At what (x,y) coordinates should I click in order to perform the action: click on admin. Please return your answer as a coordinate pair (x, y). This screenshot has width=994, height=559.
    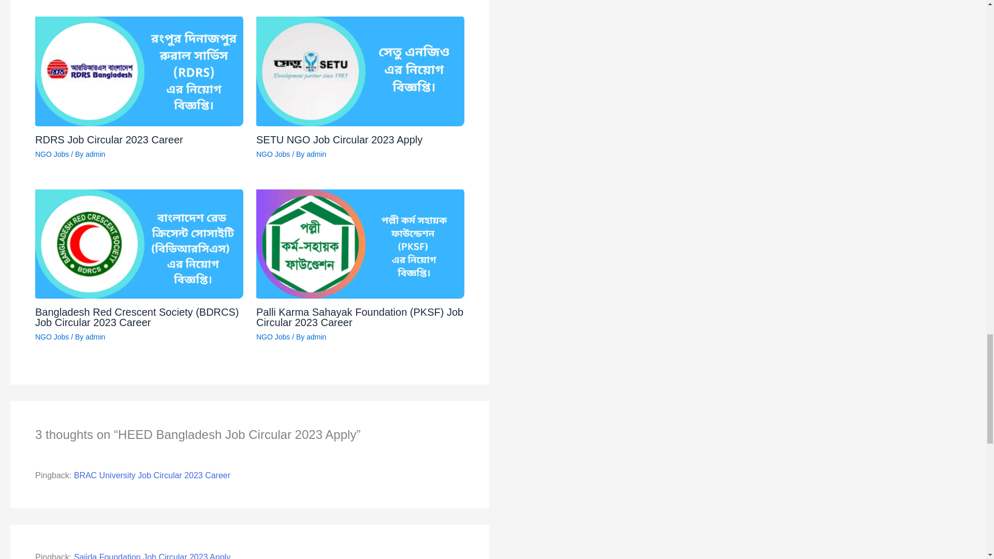
    Looking at the image, I should click on (316, 154).